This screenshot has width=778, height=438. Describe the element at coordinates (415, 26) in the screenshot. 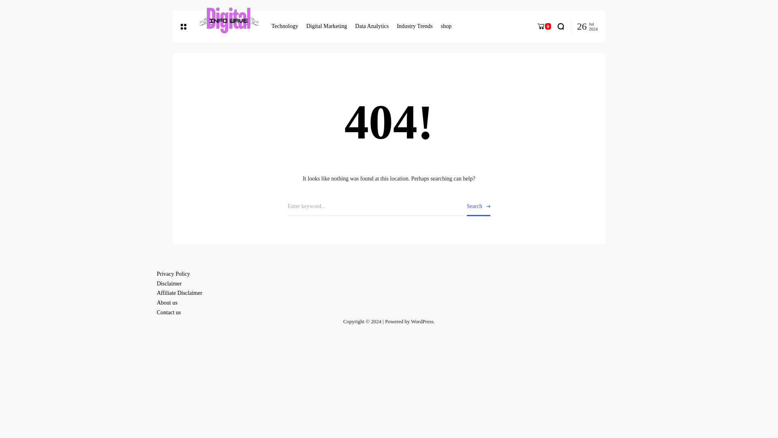

I see `Industry Trends` at that location.